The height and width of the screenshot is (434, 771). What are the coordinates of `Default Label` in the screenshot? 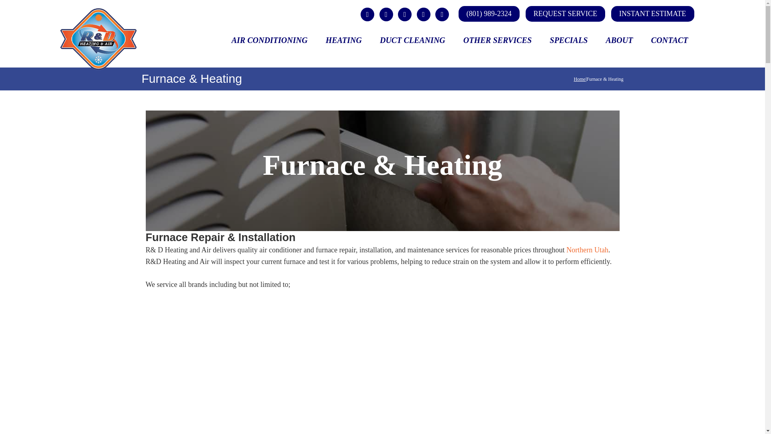 It's located at (442, 14).